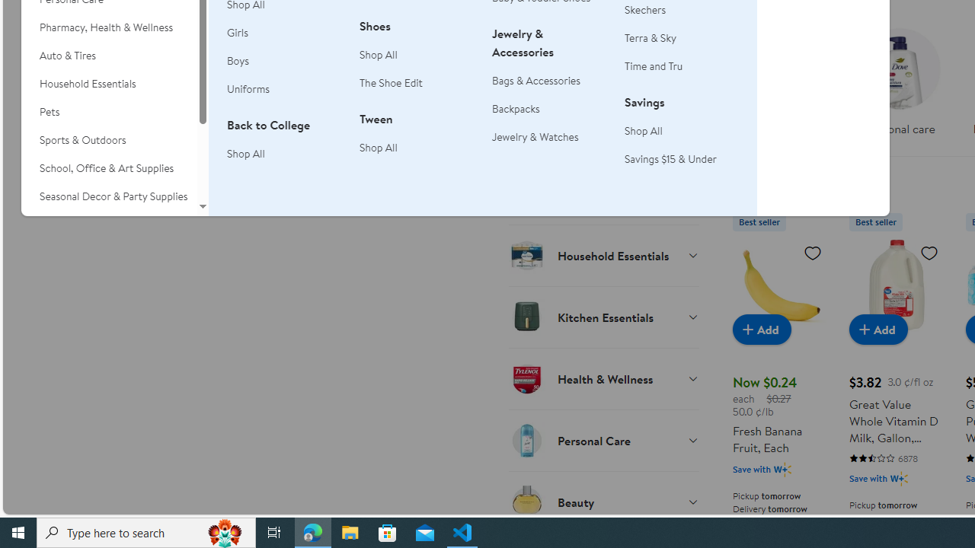 This screenshot has height=548, width=975. Describe the element at coordinates (417, 84) in the screenshot. I see `The Shoe Edit` at that location.